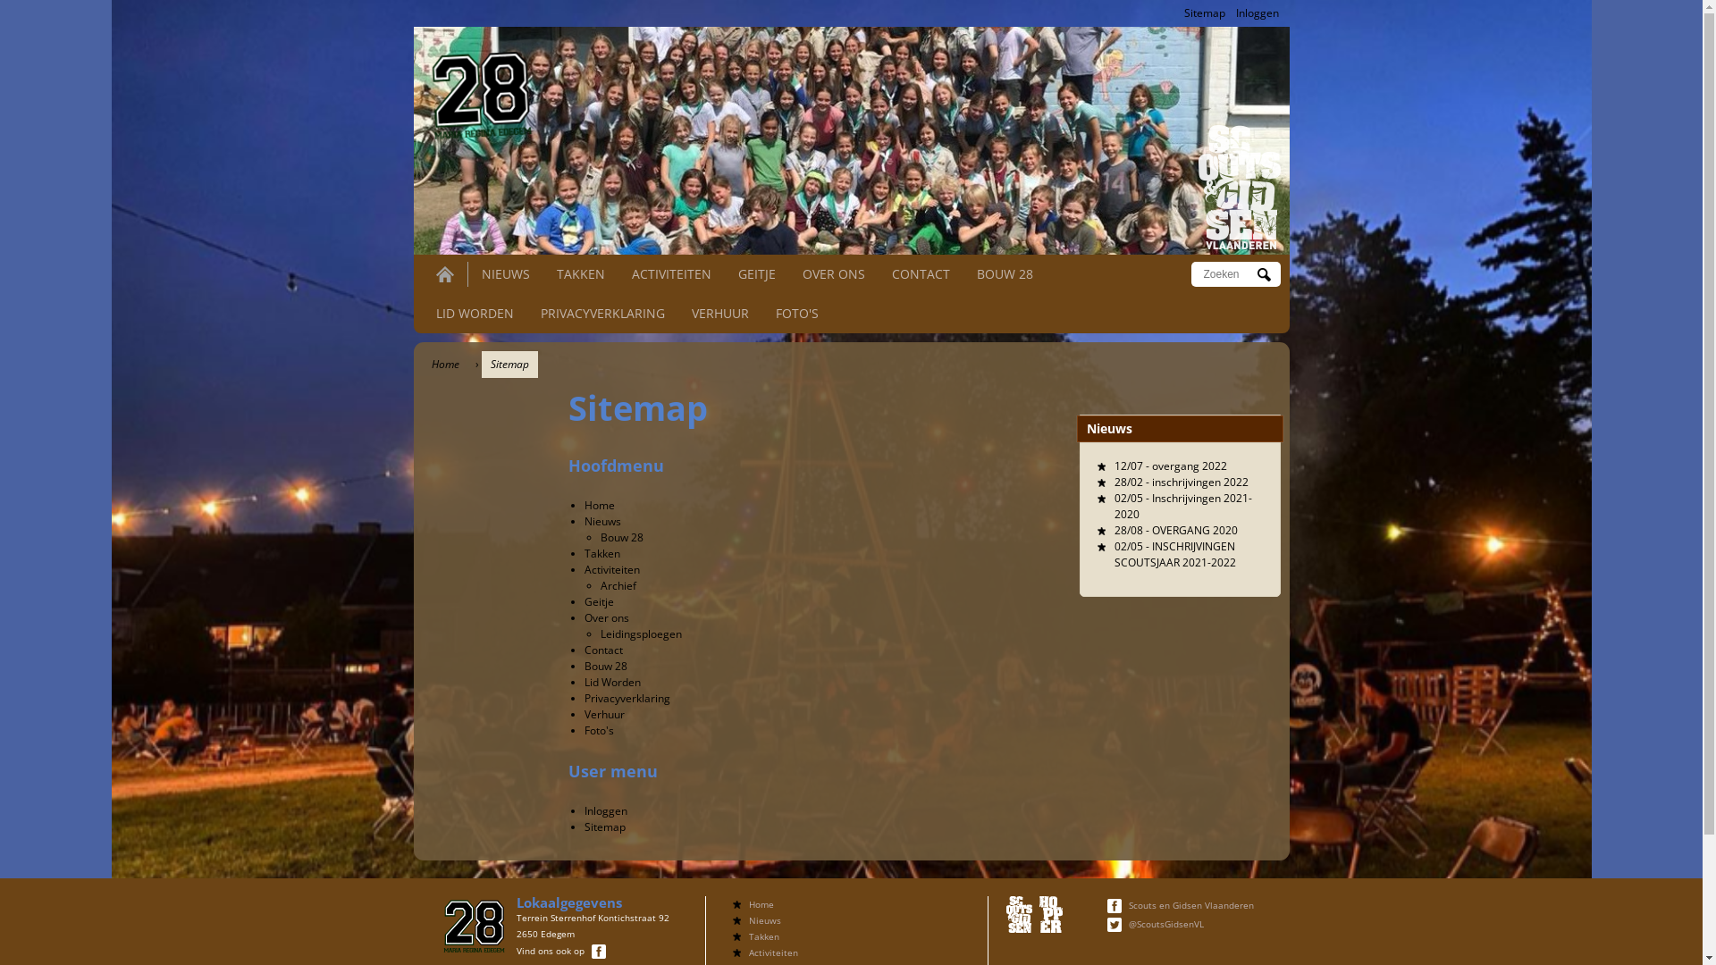 This screenshot has height=965, width=1716. I want to click on TAKKEN, so click(580, 273).